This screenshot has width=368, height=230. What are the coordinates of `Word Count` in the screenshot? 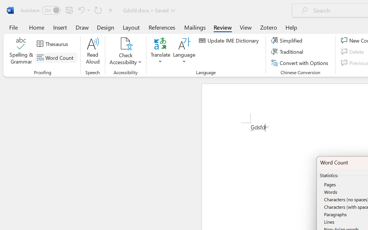 It's located at (56, 58).